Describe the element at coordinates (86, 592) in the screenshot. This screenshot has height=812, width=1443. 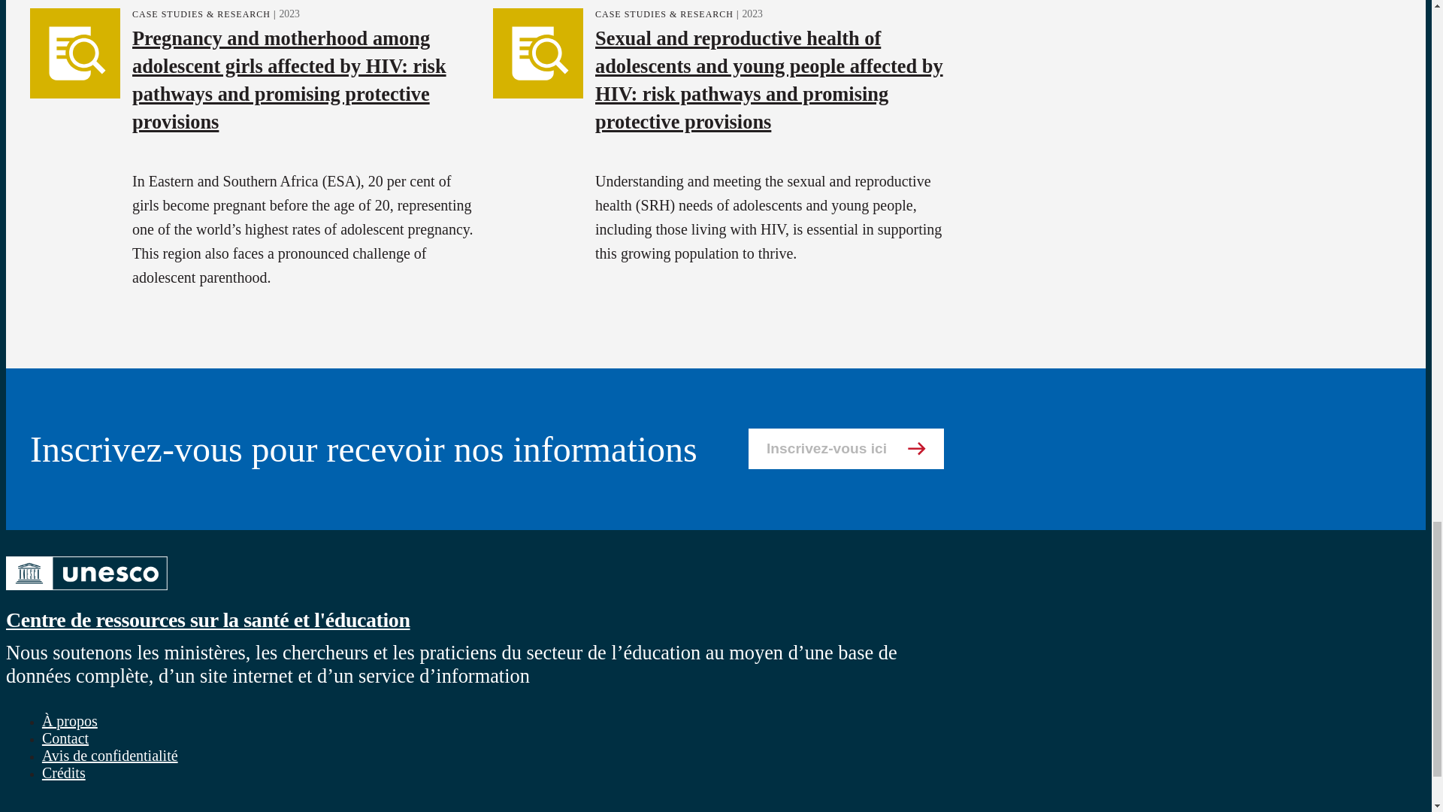
I see `Home` at that location.